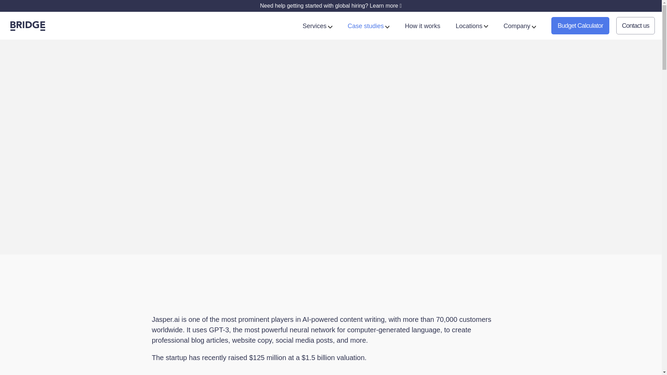  Describe the element at coordinates (368, 26) in the screenshot. I see `Case studies` at that location.